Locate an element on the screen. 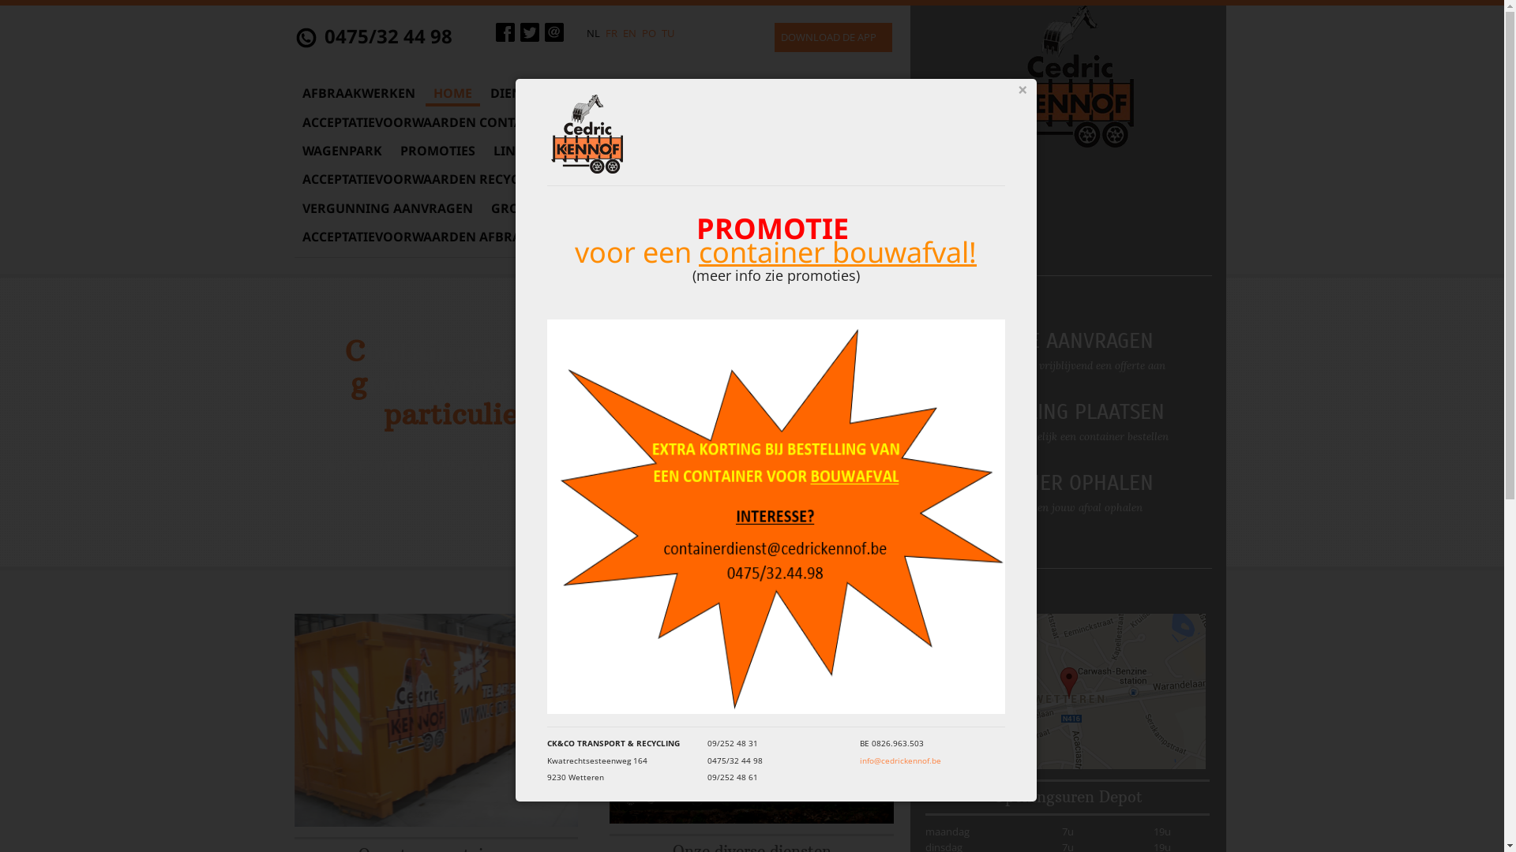  GRONDWERKEN is located at coordinates (668, 122).